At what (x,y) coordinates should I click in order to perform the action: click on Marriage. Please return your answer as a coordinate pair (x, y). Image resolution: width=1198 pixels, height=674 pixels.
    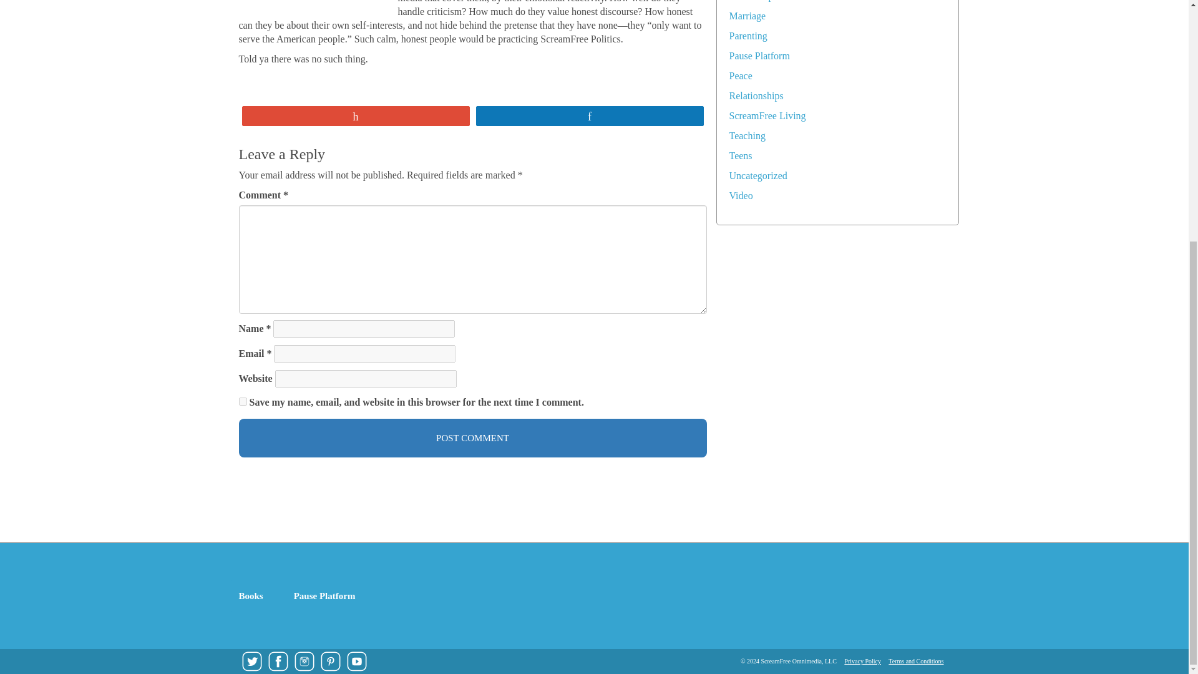
    Looking at the image, I should click on (746, 16).